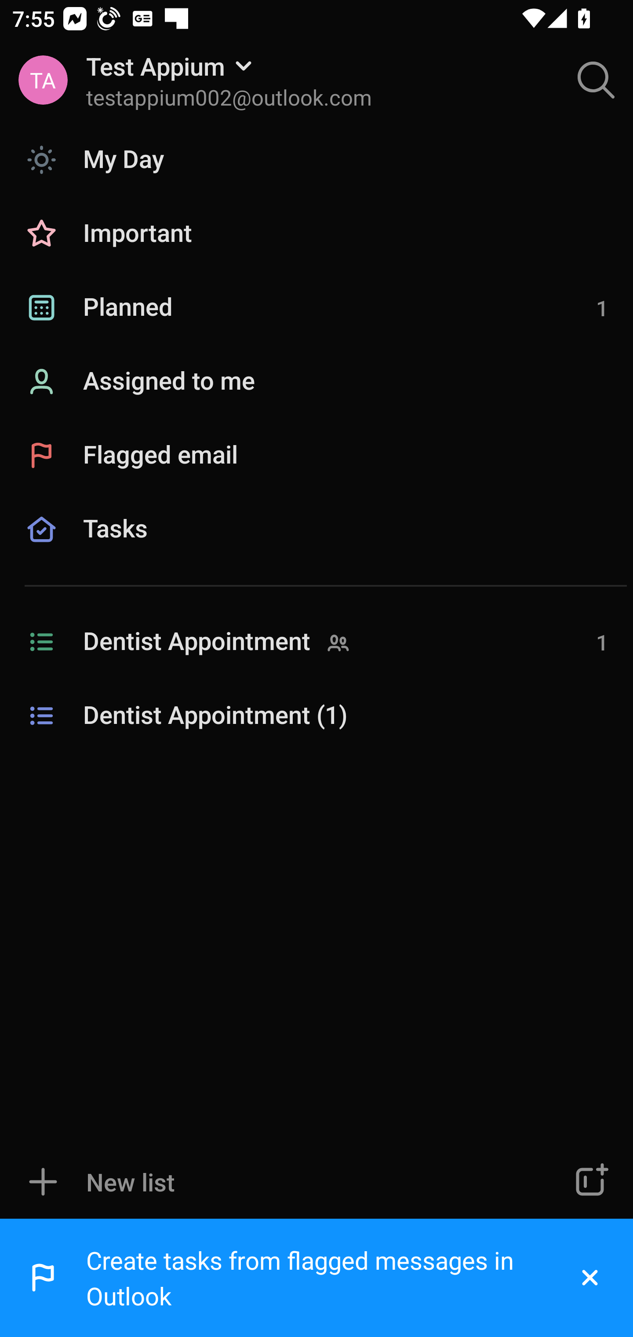 The width and height of the screenshot is (633, 1337). I want to click on Enter search, so click(596, 80).